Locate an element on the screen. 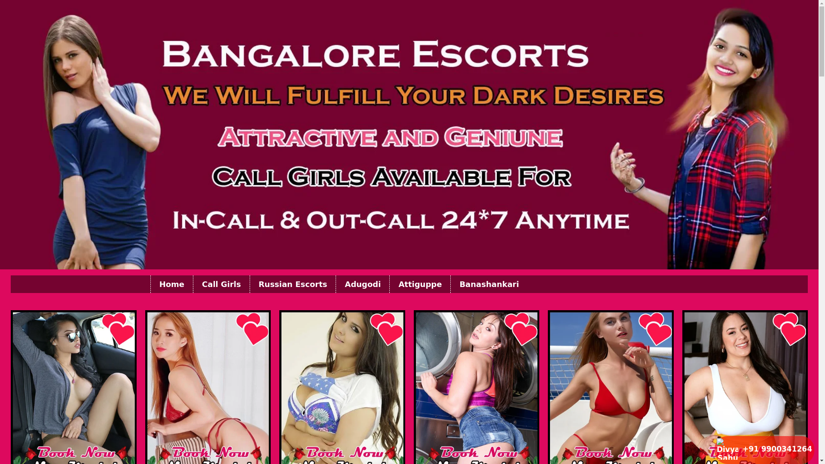 This screenshot has width=825, height=464. Attiguppe is located at coordinates (420, 284).